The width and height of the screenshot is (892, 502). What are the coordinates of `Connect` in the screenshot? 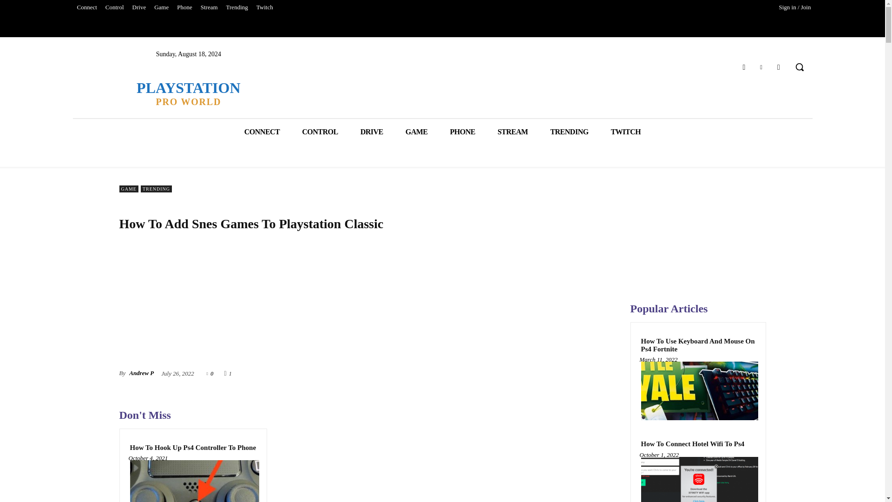 It's located at (86, 7).